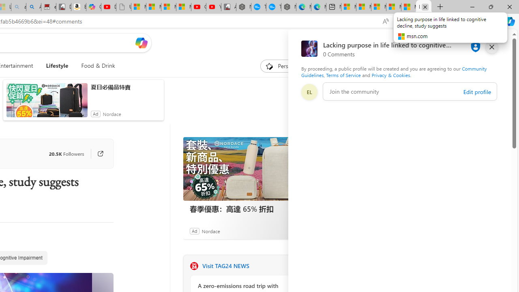 Image resolution: width=519 pixels, height=292 pixels. Describe the element at coordinates (95, 66) in the screenshot. I see `Food & Drink` at that location.